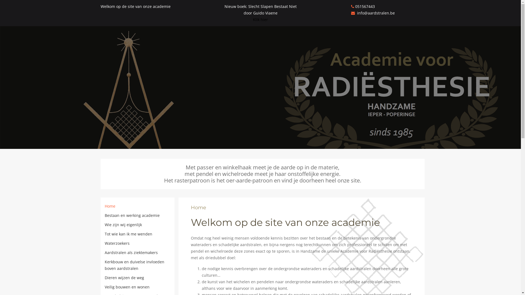 This screenshot has height=295, width=525. I want to click on Tot wie kan ik me wenden, so click(128, 234).